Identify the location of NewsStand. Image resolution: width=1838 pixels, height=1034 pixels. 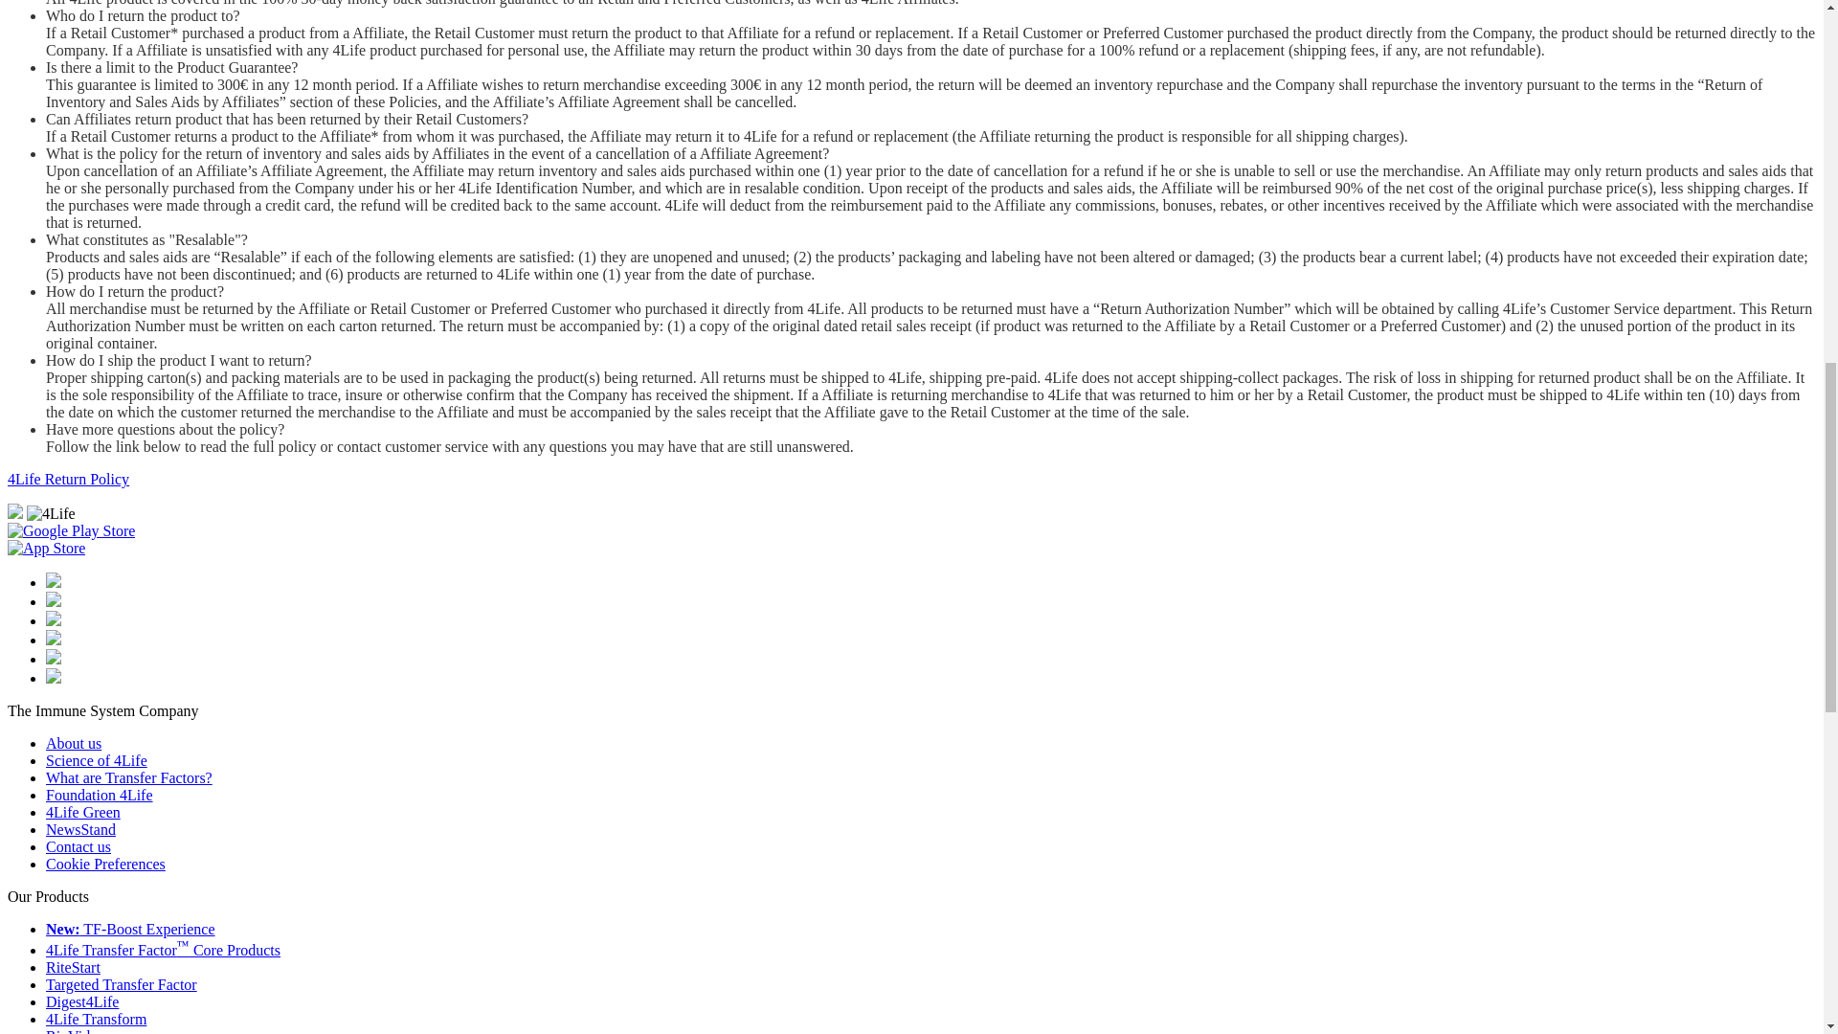
(80, 829).